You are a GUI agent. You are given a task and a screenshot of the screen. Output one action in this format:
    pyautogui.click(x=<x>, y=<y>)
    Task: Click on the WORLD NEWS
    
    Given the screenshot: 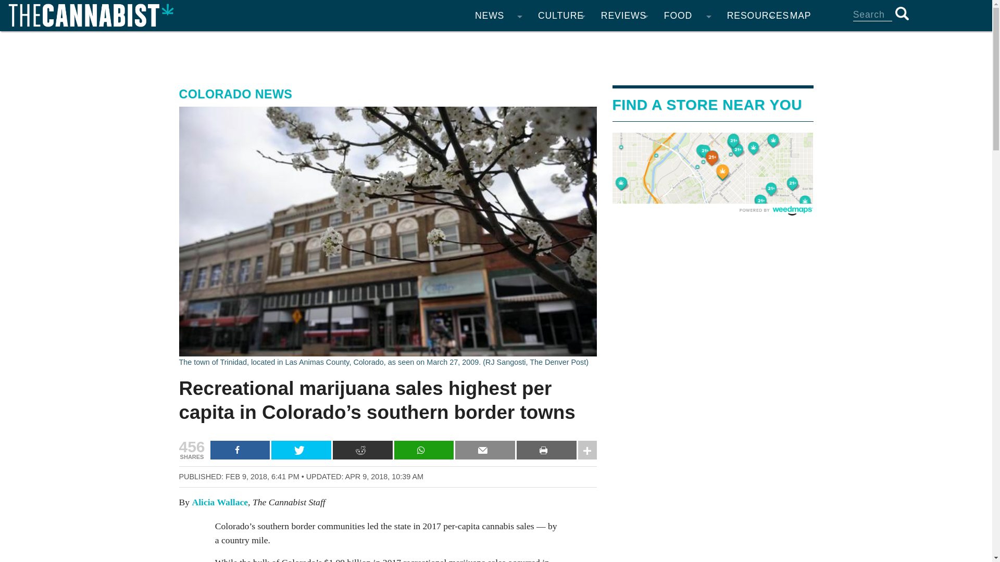 What is the action you would take?
    pyautogui.click(x=498, y=104)
    